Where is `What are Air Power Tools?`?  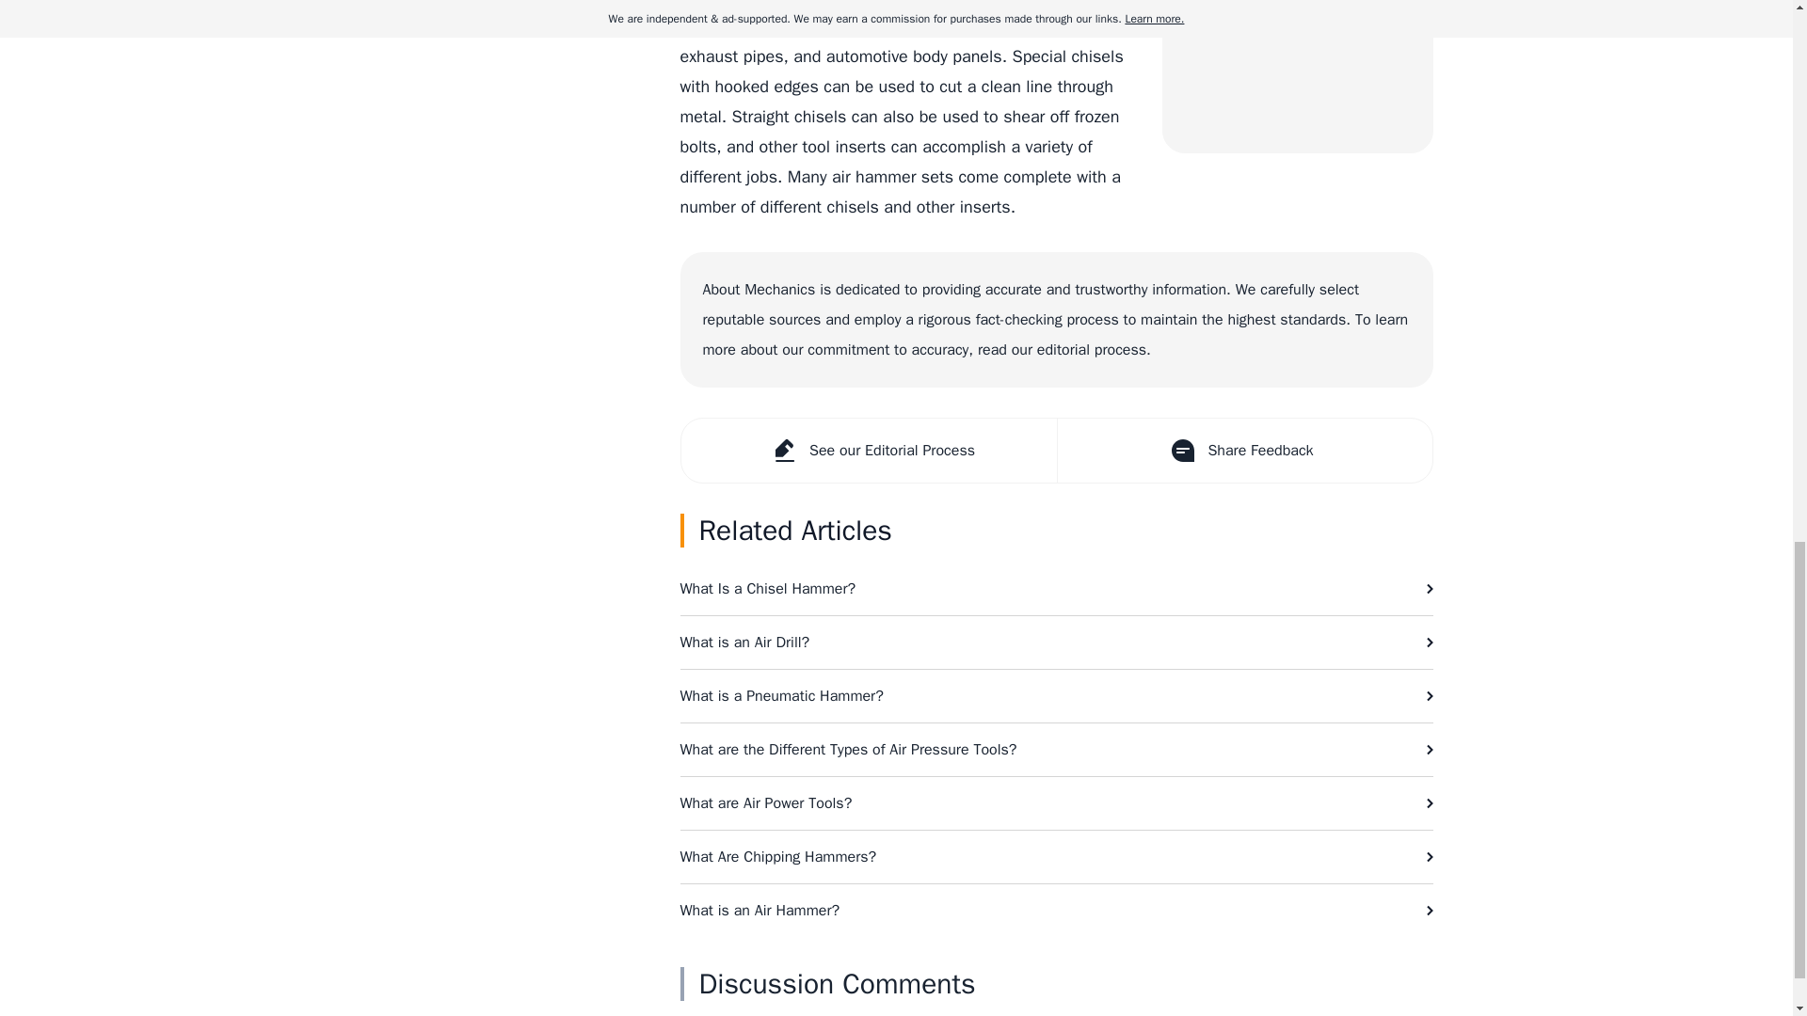 What are Air Power Tools? is located at coordinates (1056, 803).